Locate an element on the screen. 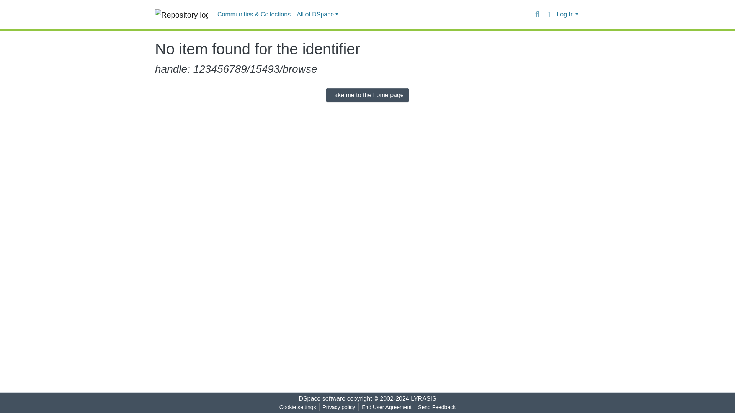 This screenshot has width=735, height=413. Take me to the home page is located at coordinates (367, 95).